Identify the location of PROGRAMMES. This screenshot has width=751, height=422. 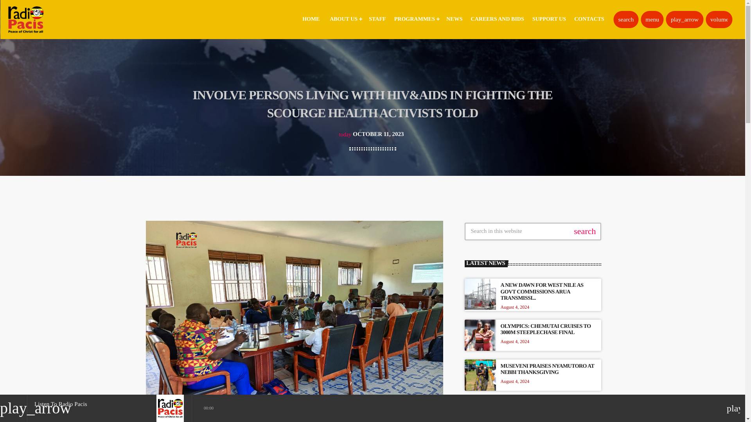
(416, 20).